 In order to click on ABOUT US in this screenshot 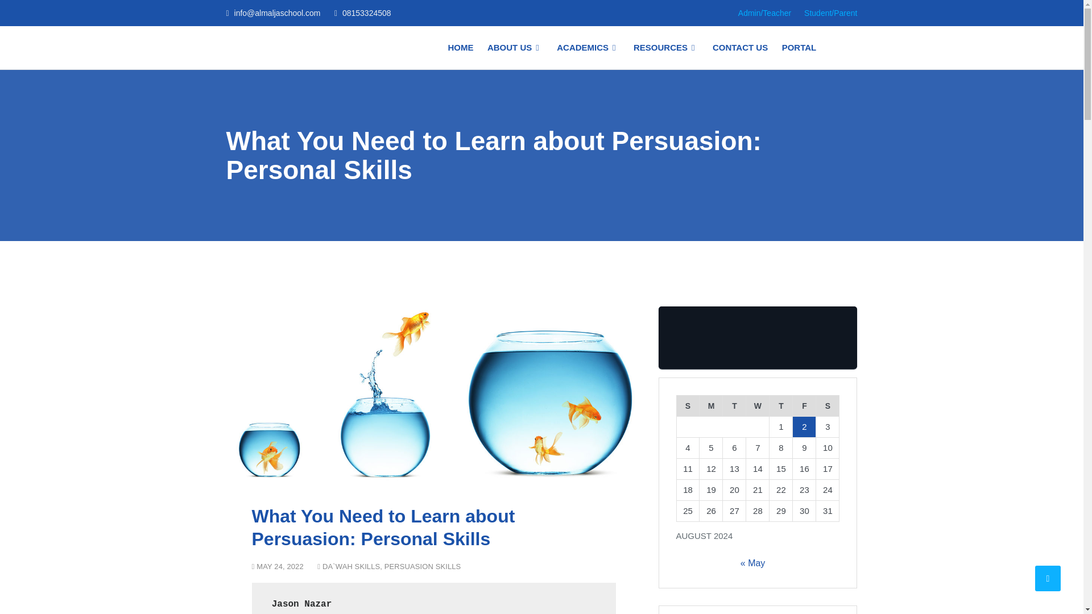, I will do `click(515, 48)`.